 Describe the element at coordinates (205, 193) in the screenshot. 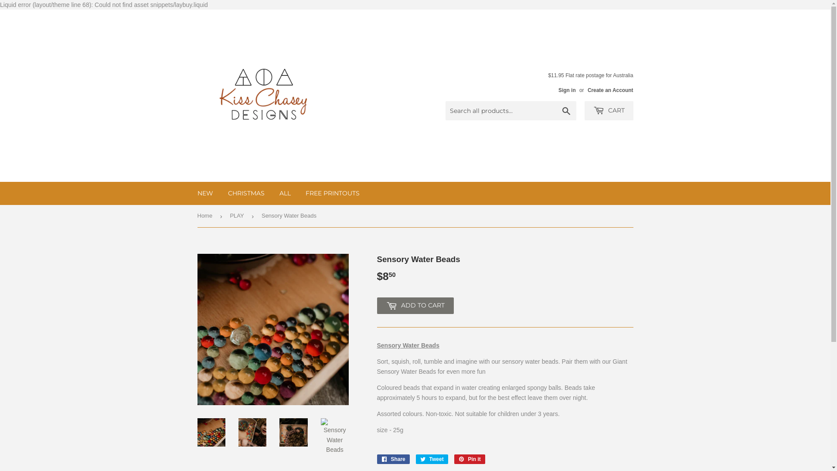

I see `NEW` at that location.